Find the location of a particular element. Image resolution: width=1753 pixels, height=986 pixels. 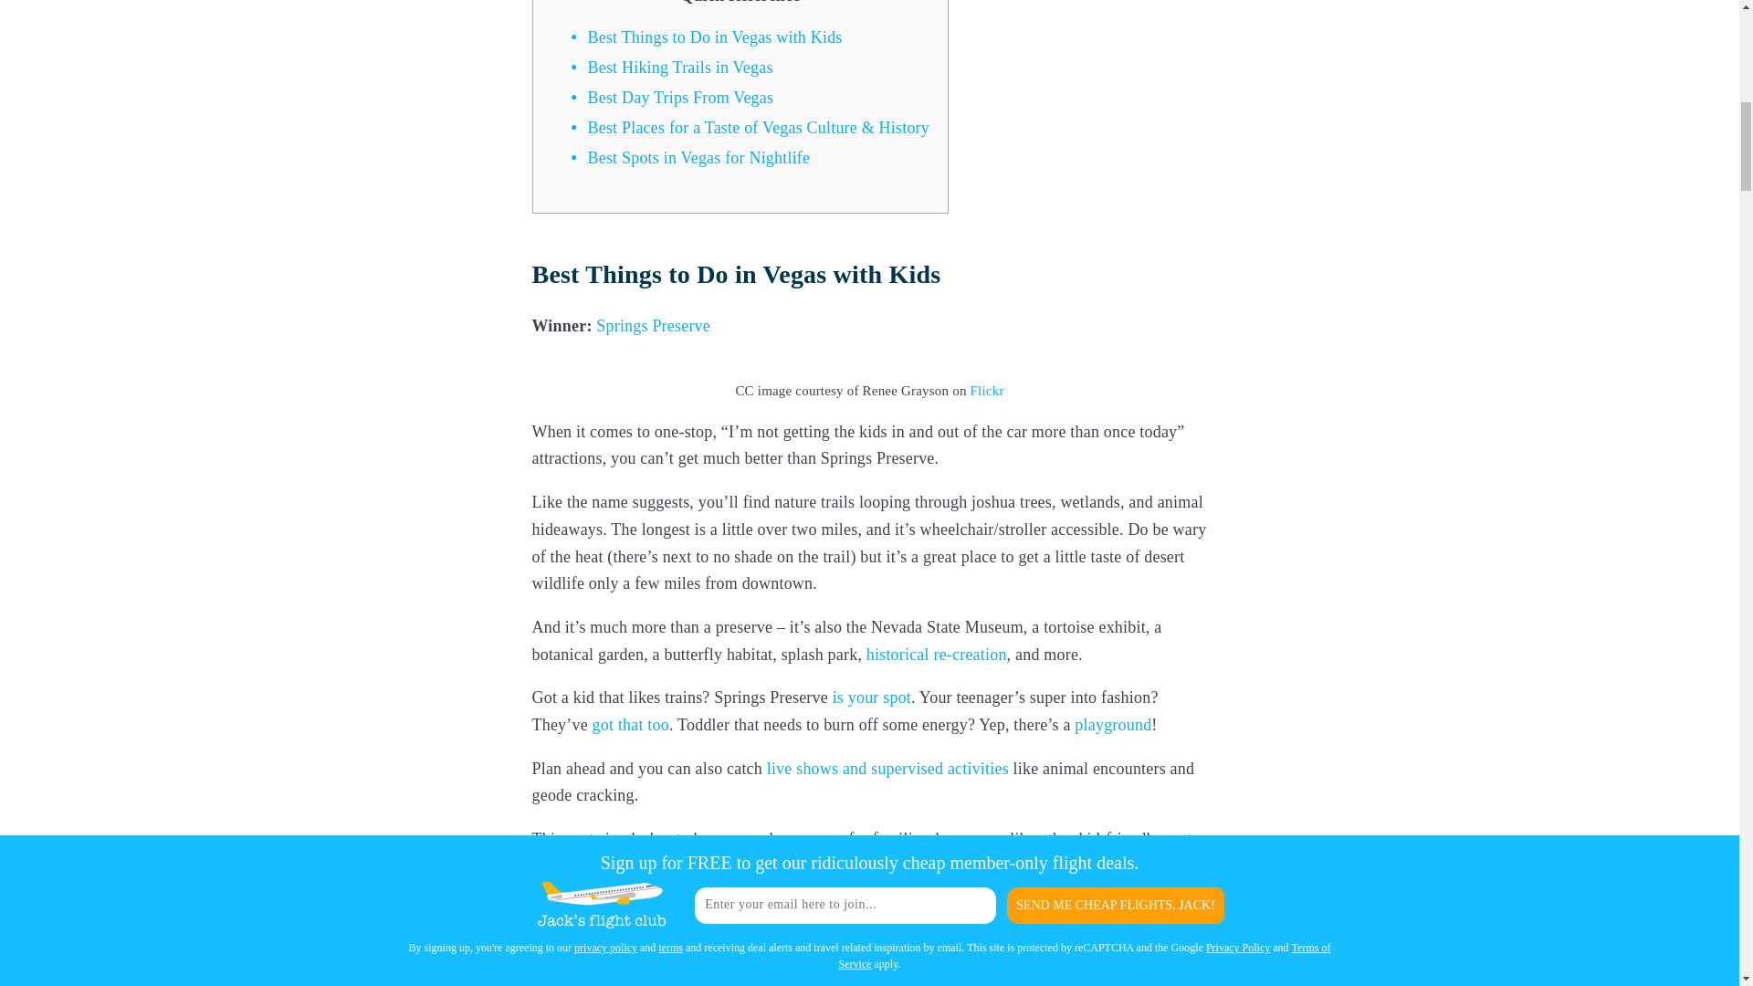

got that too is located at coordinates (630, 725).